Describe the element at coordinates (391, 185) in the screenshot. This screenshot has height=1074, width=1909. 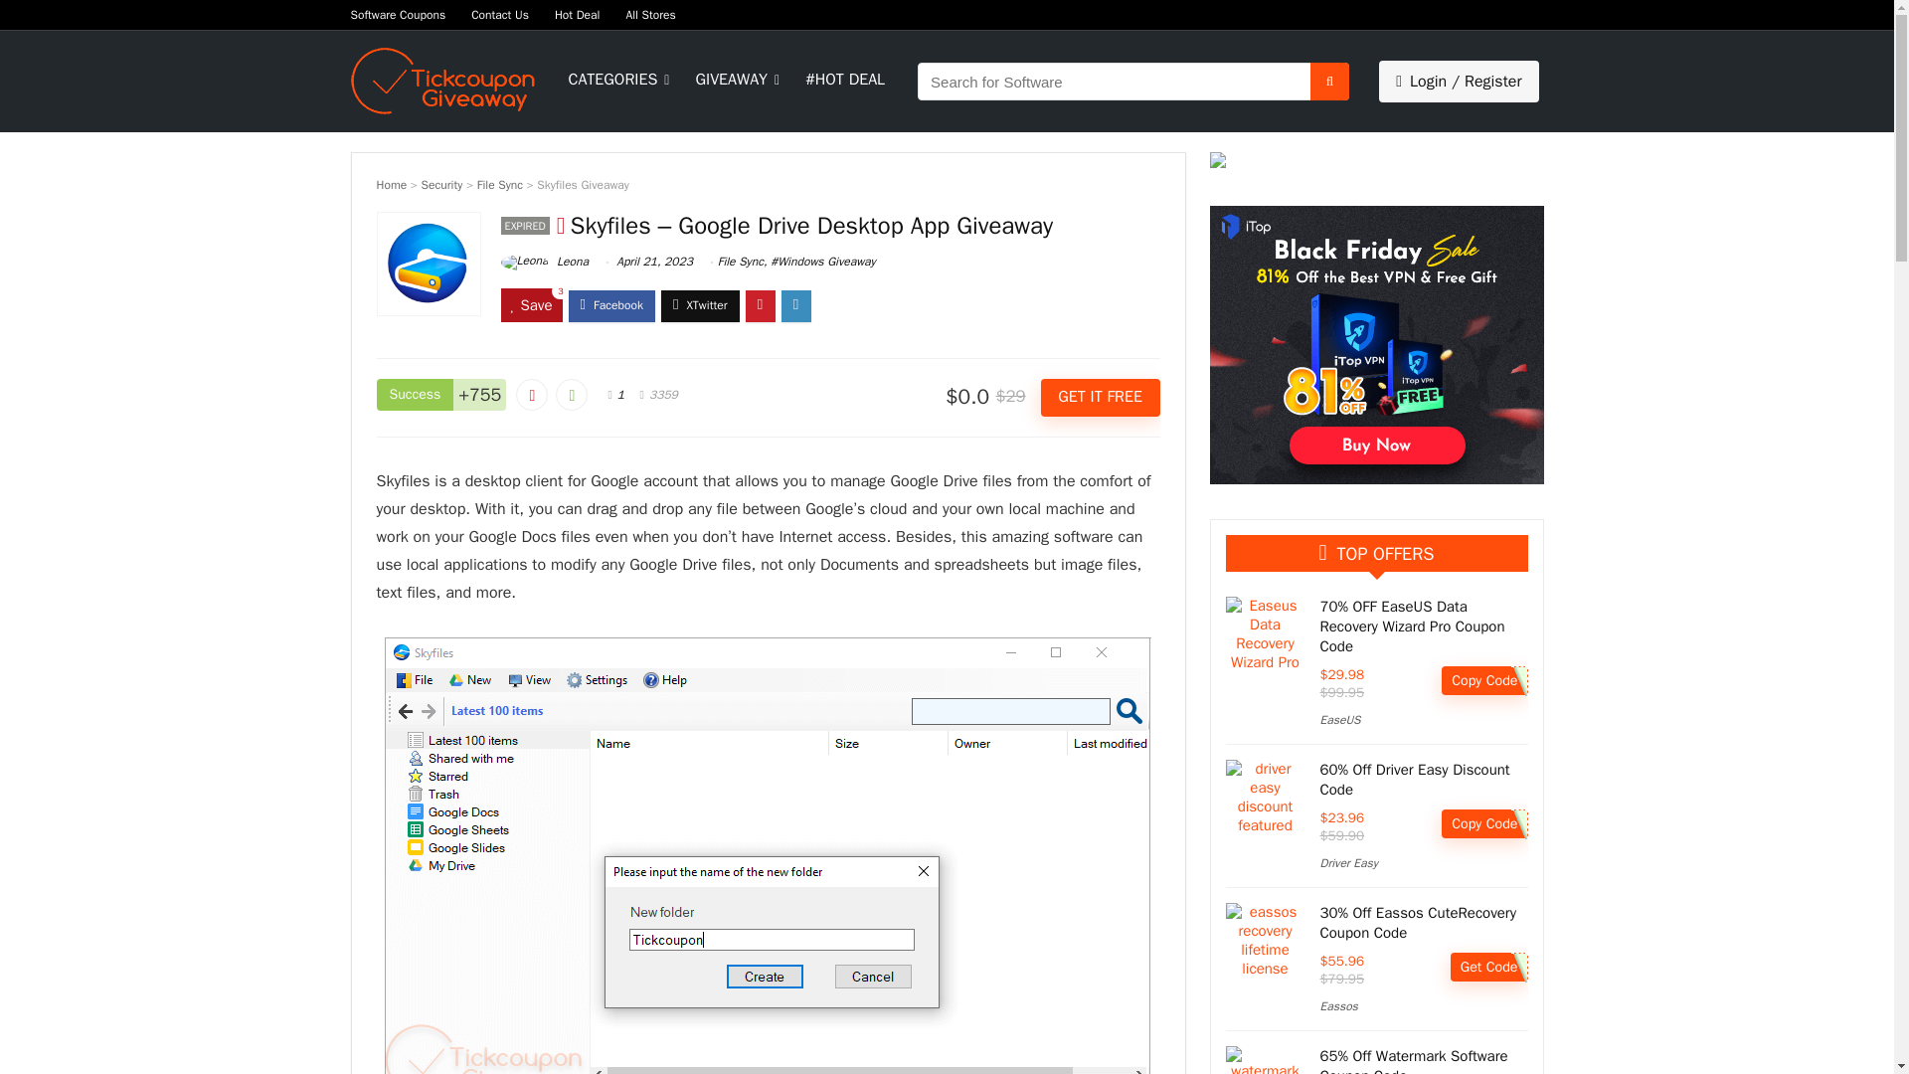
I see `Home` at that location.